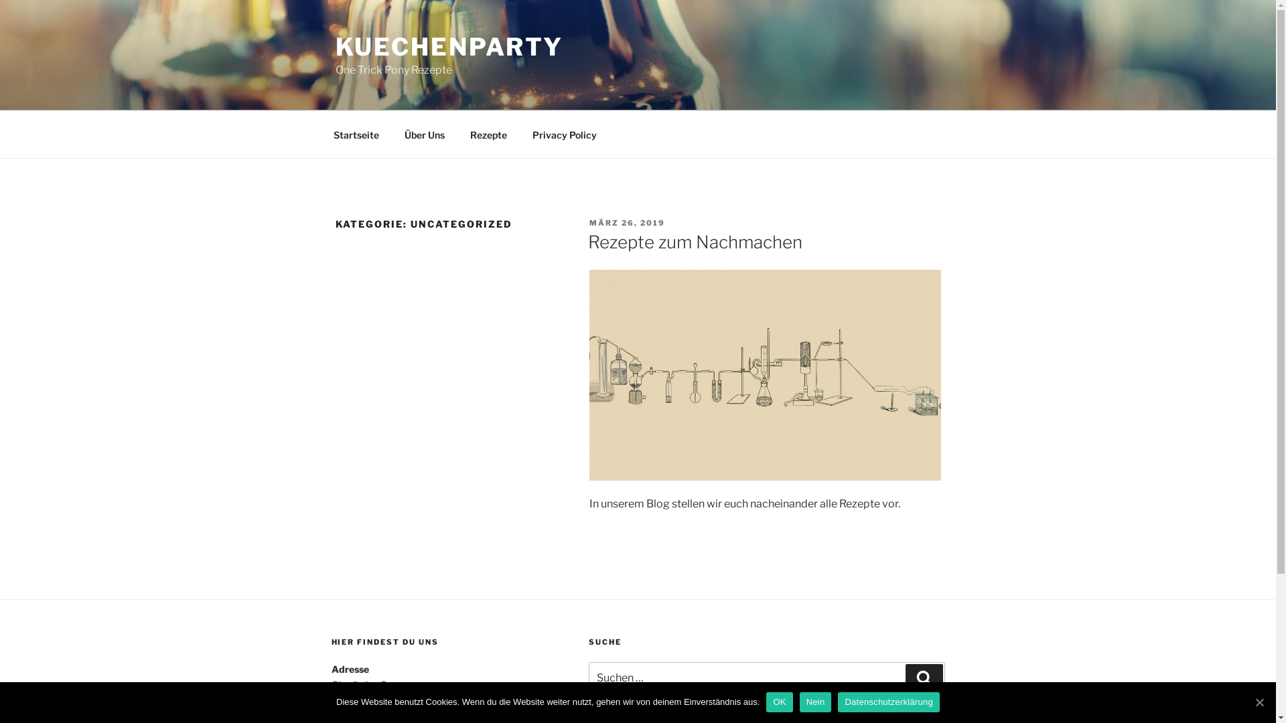 Image resolution: width=1286 pixels, height=723 pixels. I want to click on Rezepte, so click(488, 134).